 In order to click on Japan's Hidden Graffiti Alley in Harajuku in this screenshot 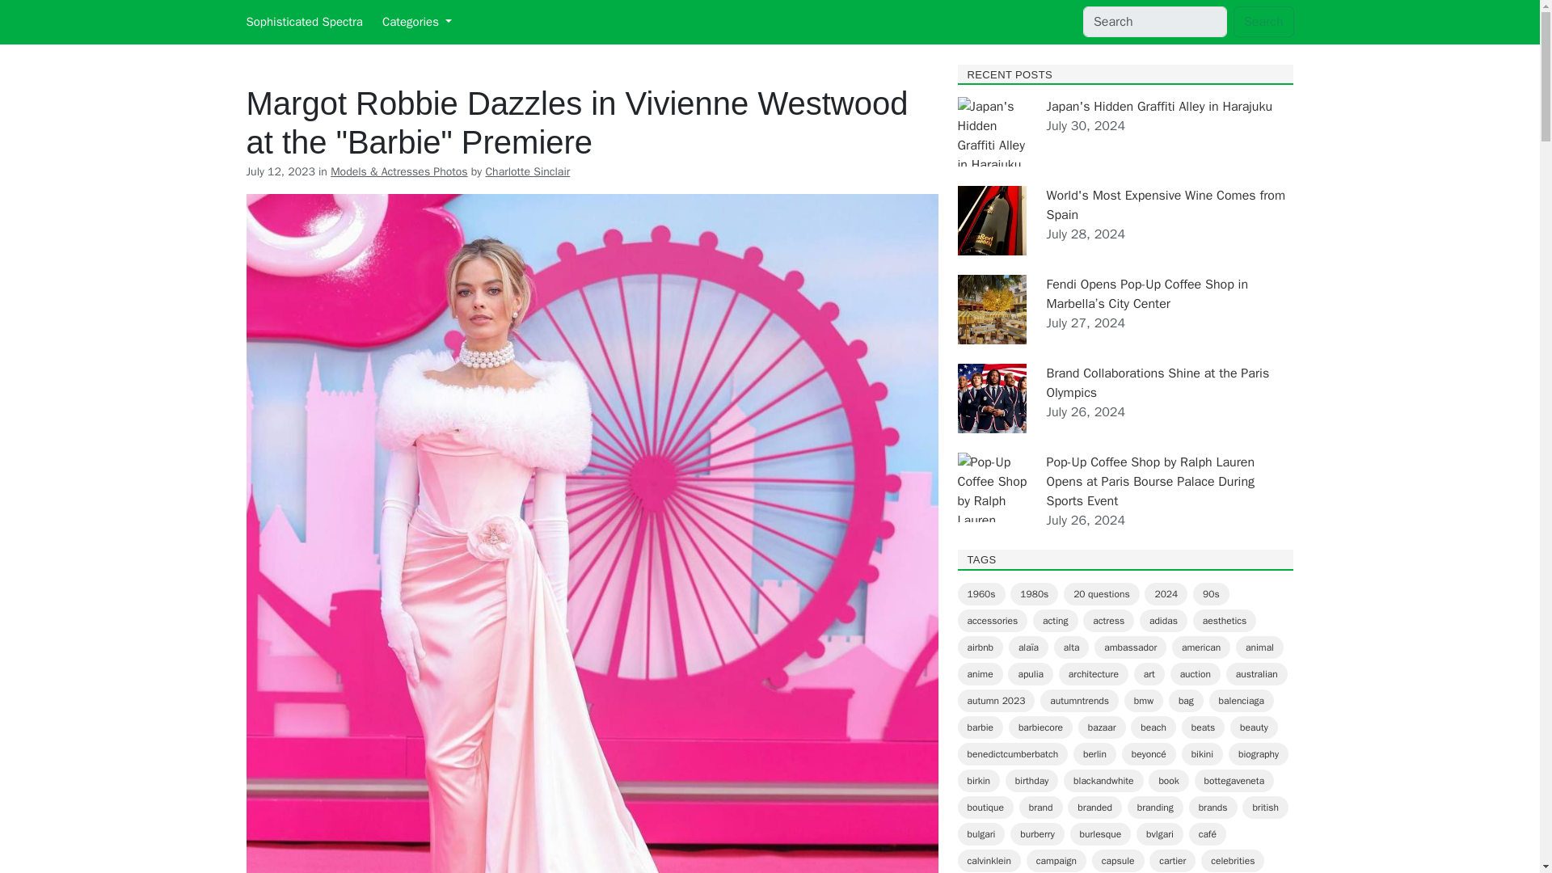, I will do `click(1159, 107)`.